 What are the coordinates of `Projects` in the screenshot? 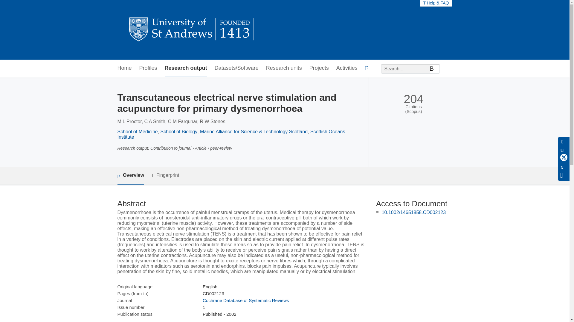 It's located at (319, 68).